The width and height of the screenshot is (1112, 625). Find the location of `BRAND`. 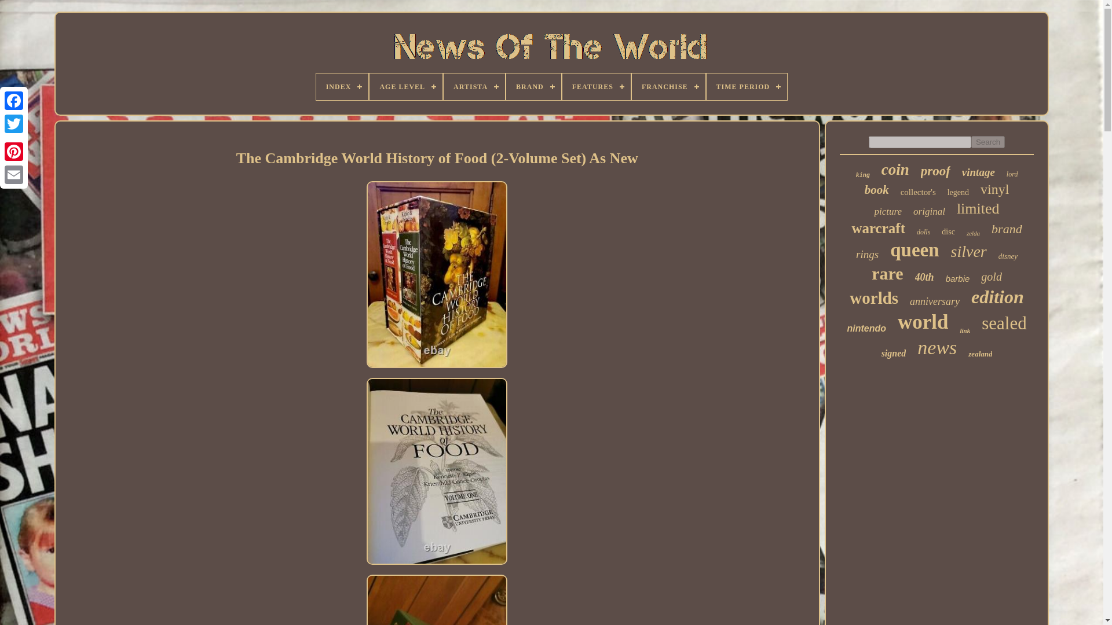

BRAND is located at coordinates (533, 87).